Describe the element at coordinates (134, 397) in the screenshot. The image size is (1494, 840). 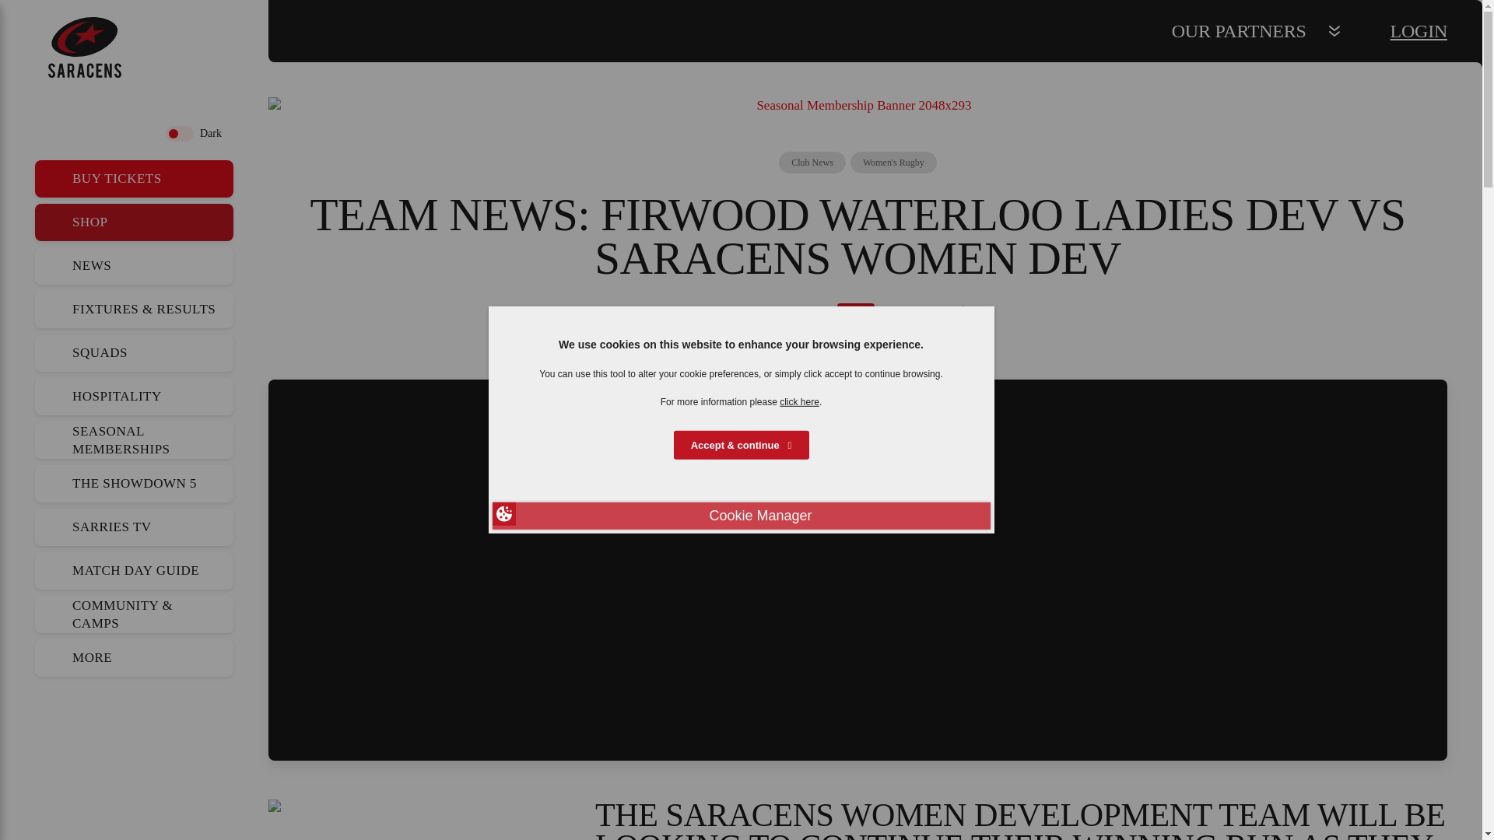
I see `HOSPITALITY` at that location.